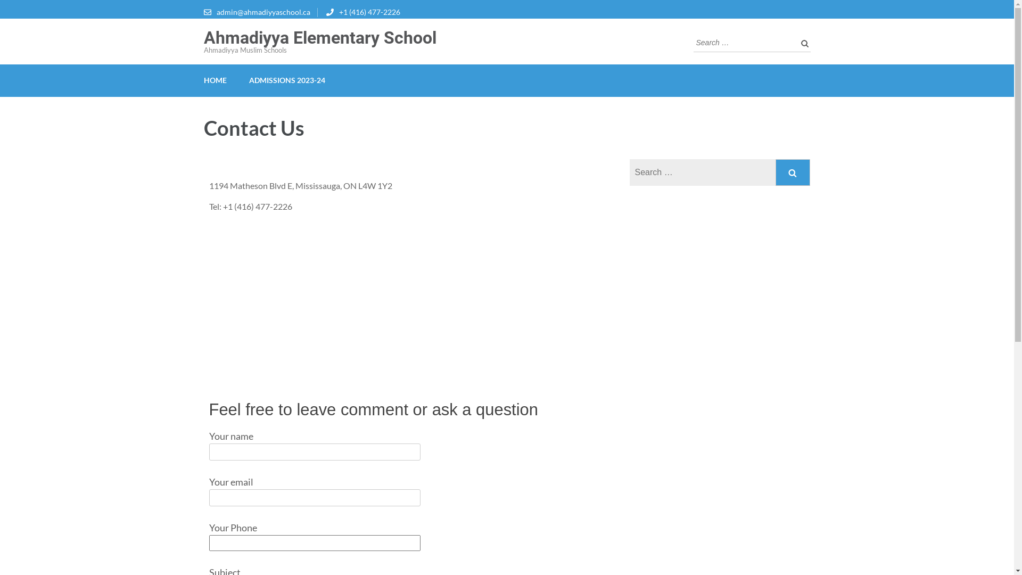 The height and width of the screenshot is (575, 1022). What do you see at coordinates (215, 81) in the screenshot?
I see `HOME` at bounding box center [215, 81].